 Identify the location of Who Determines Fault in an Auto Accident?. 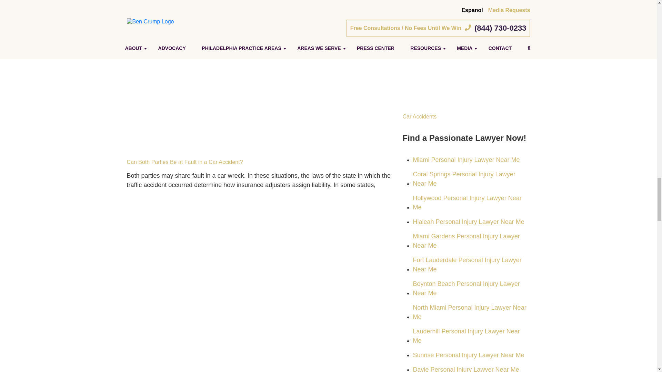
(466, 56).